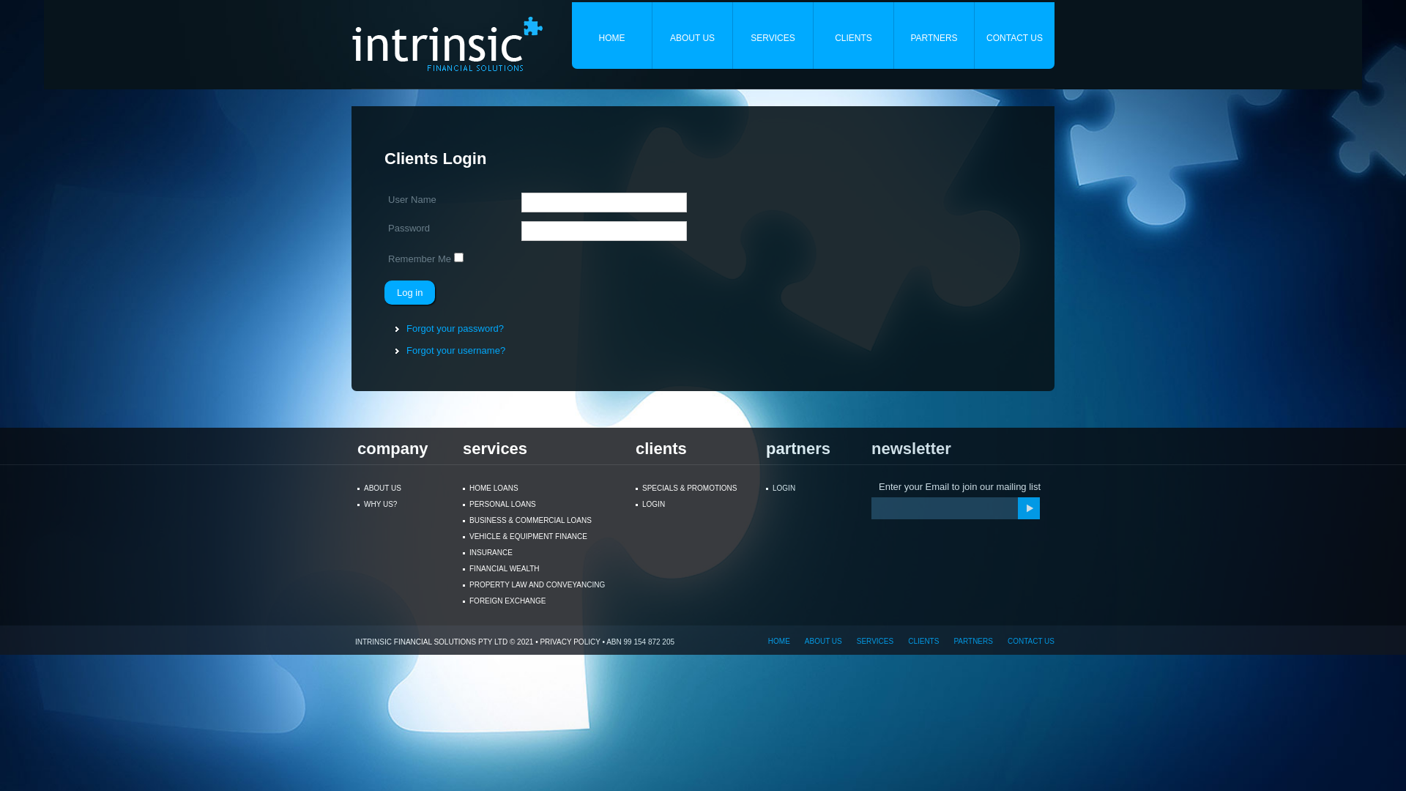 The image size is (1406, 791). Describe the element at coordinates (540, 521) in the screenshot. I see `BUSINESS & COMMERCIAL LOANS` at that location.